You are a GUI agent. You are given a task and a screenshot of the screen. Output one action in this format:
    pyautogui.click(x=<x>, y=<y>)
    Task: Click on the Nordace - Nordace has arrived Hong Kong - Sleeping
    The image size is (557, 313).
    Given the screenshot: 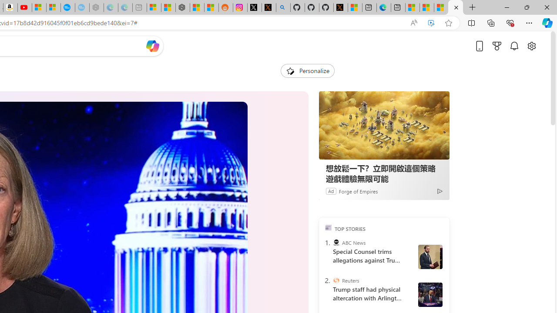 What is the action you would take?
    pyautogui.click(x=97, y=8)
    